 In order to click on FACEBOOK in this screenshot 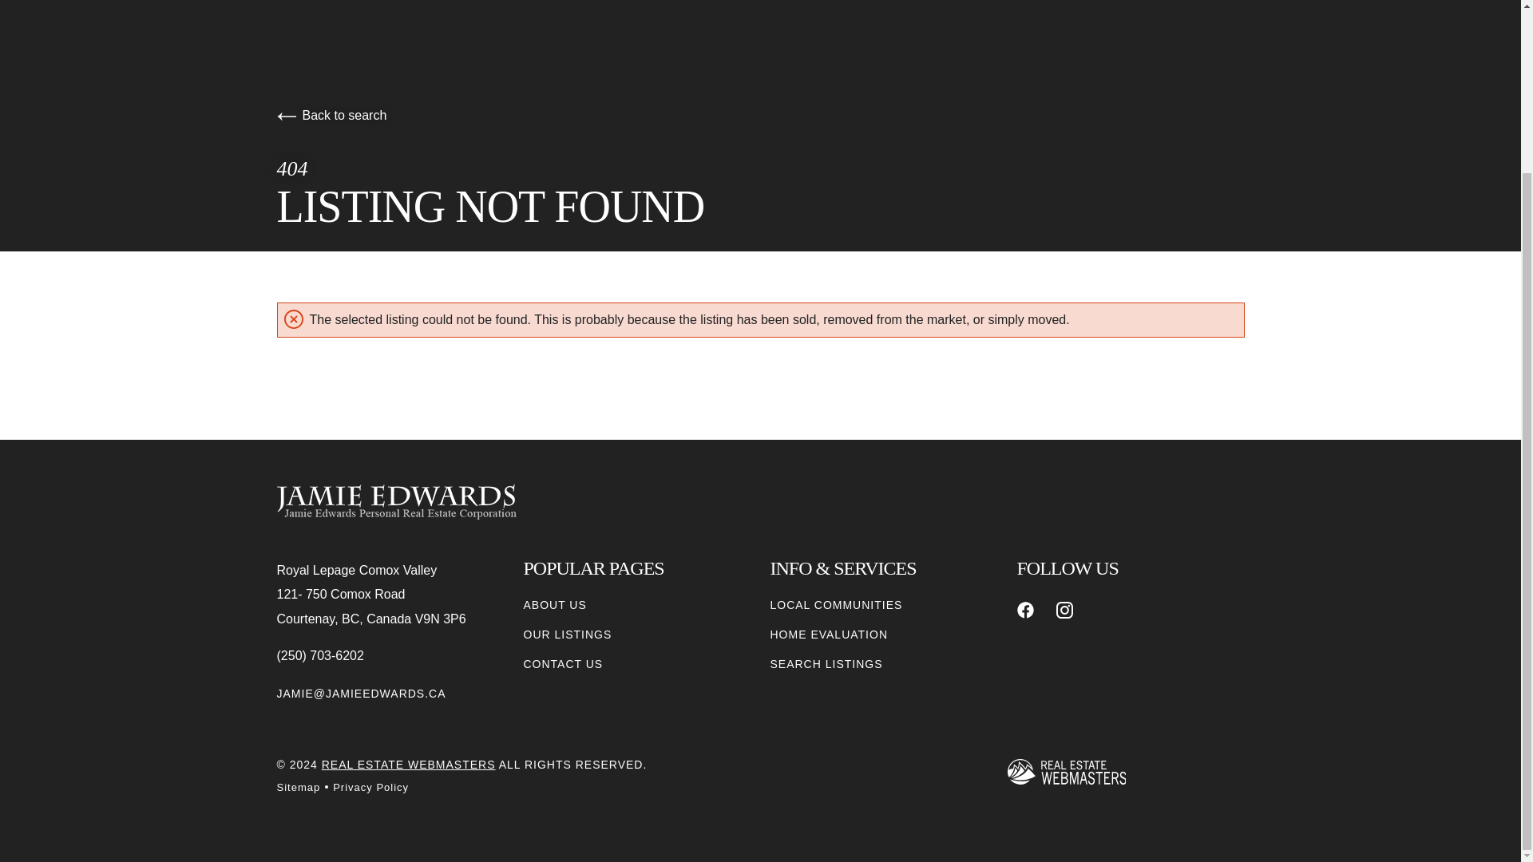, I will do `click(1025, 610)`.